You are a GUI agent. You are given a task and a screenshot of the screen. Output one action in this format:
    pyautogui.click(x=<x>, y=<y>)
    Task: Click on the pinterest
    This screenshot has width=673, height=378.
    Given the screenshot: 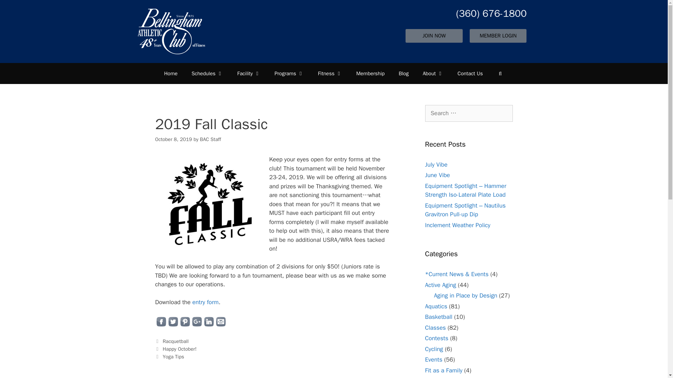 What is the action you would take?
    pyautogui.click(x=184, y=321)
    